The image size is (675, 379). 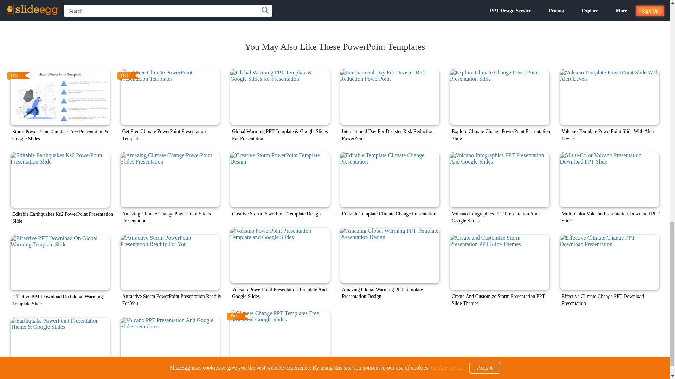 What do you see at coordinates (390, 97) in the screenshot?
I see `International Day For Disaster Risk Reduction PowerPoint ` at bounding box center [390, 97].